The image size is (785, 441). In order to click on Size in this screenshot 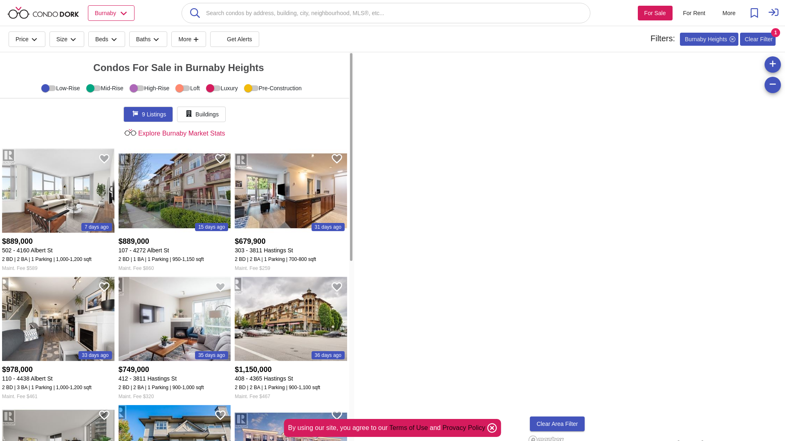, I will do `click(66, 38)`.